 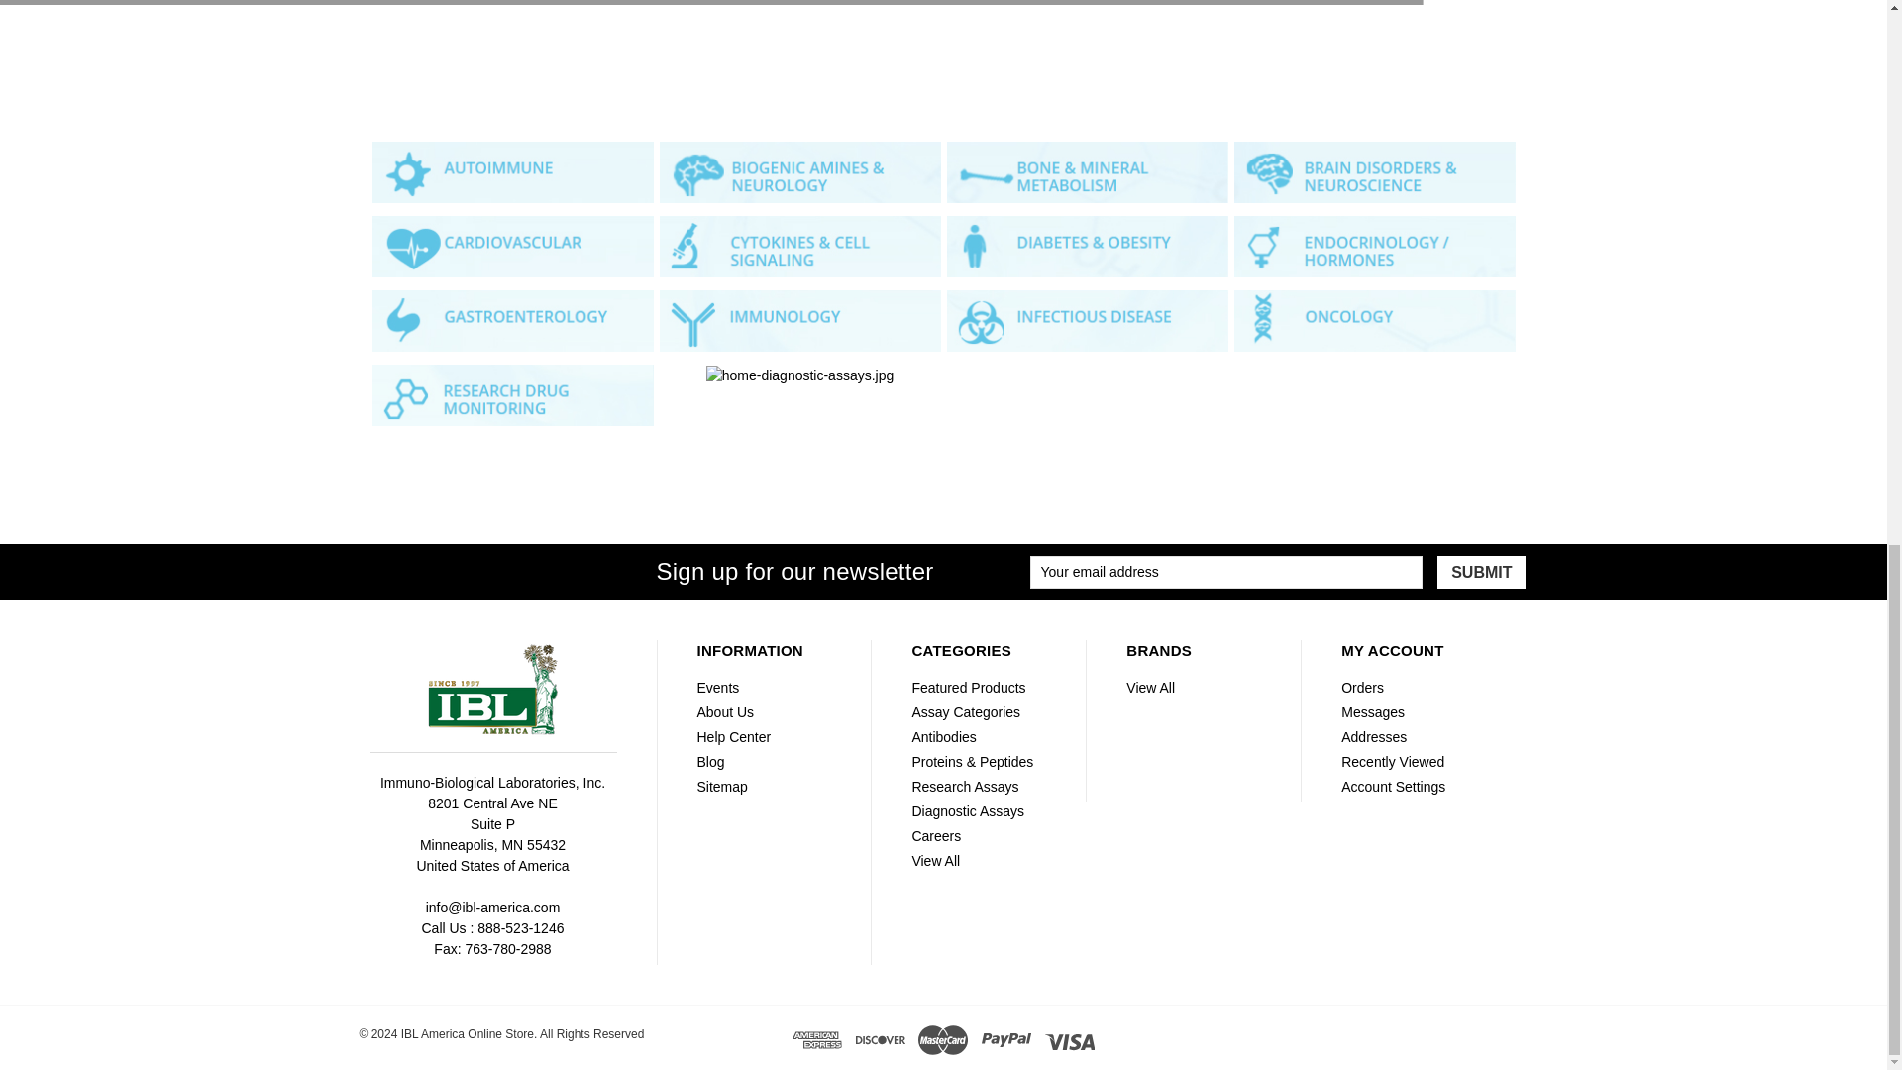 I want to click on home-diagnostic-assays.jpg, so click(x=1375, y=321).